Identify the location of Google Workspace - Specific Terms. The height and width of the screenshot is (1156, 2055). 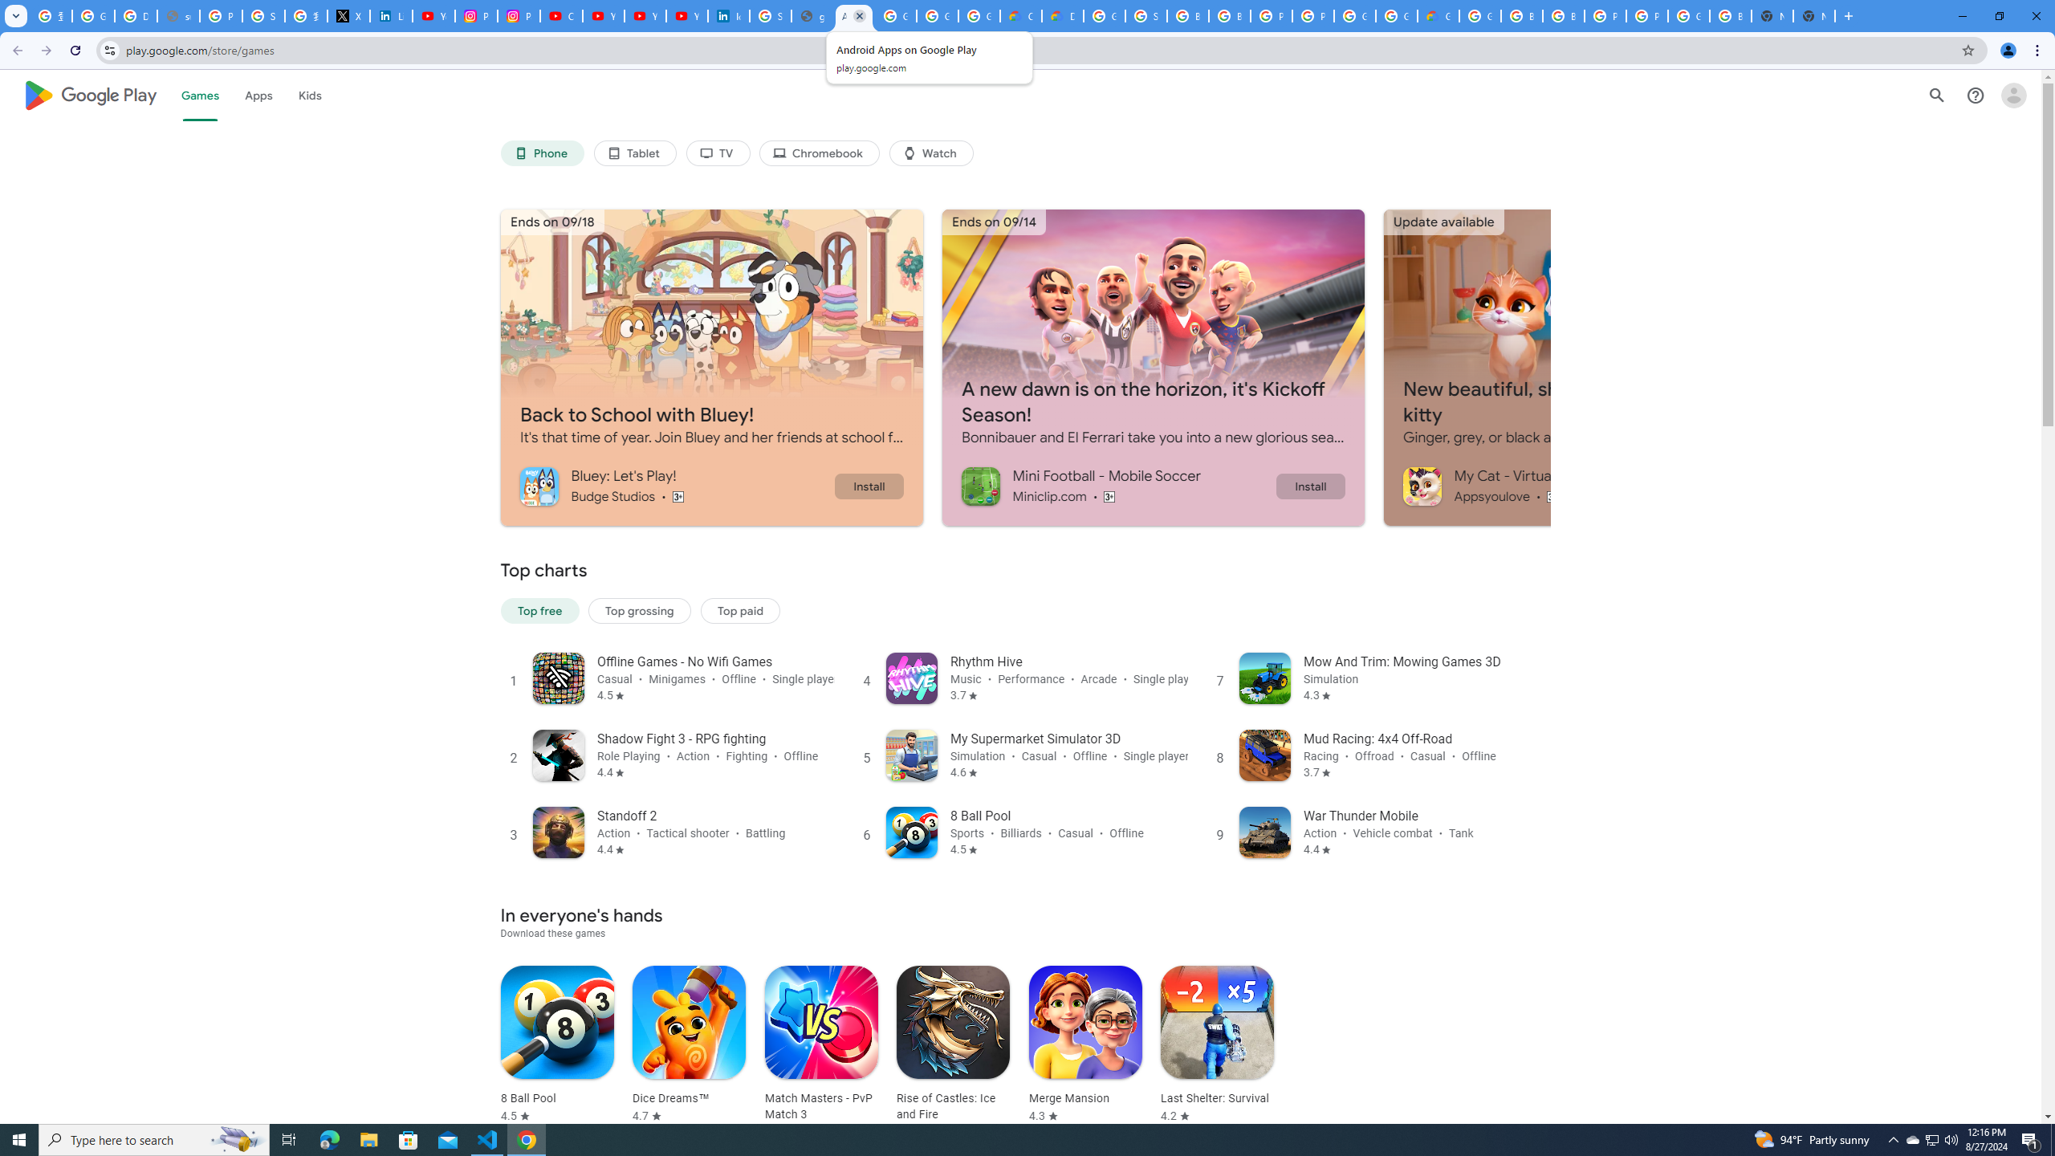
(979, 16).